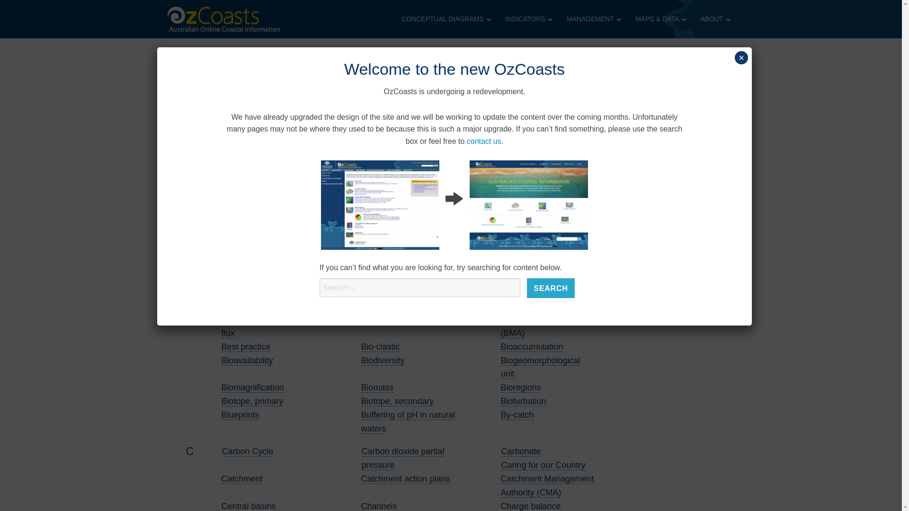  I want to click on Biomagnification, so click(253, 388).